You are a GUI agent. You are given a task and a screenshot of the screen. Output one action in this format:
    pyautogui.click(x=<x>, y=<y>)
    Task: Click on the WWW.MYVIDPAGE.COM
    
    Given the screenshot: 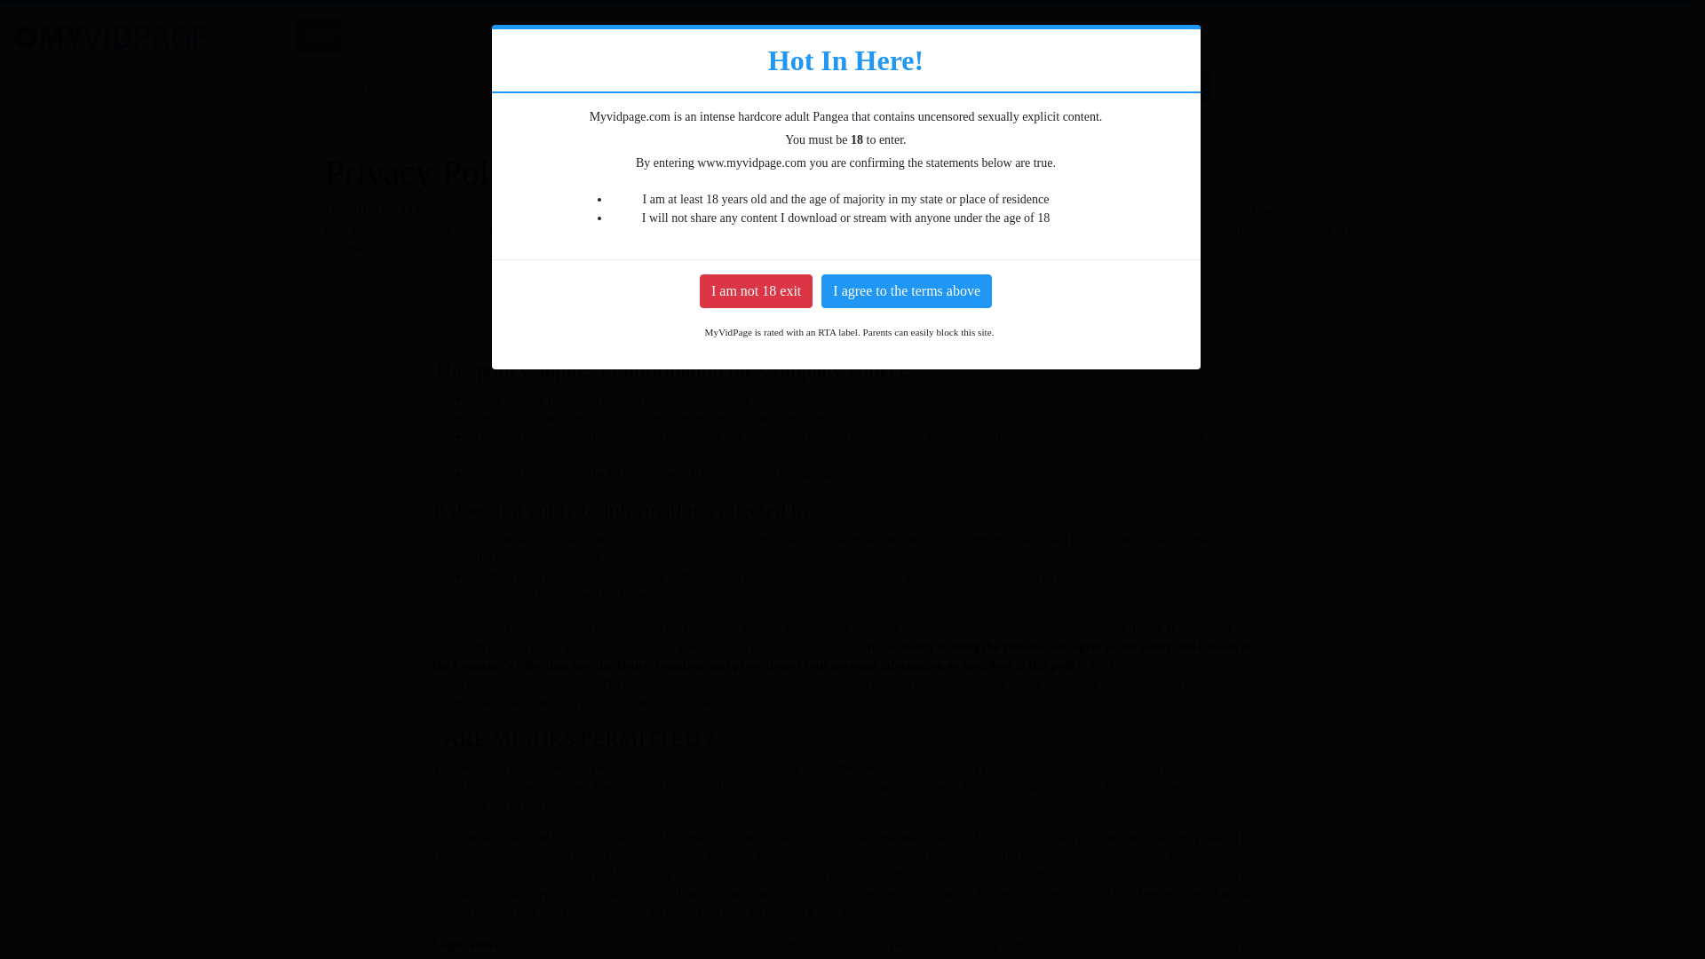 What is the action you would take?
    pyautogui.click(x=754, y=229)
    